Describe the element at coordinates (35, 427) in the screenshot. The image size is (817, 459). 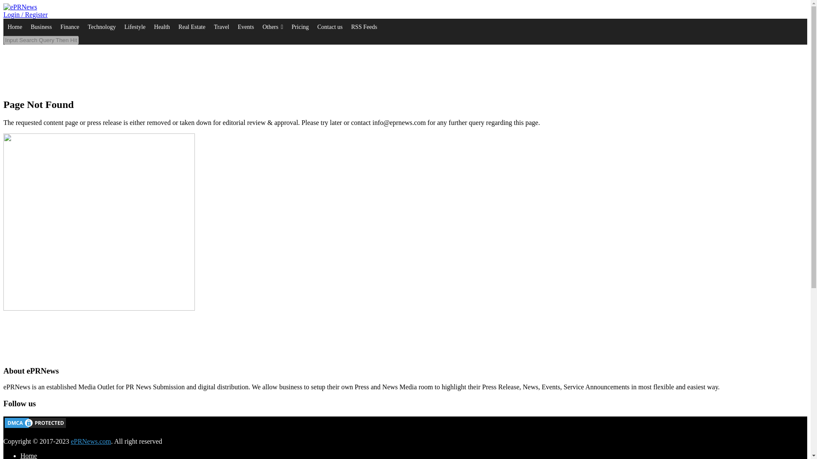
I see `DMCA.com Protection Status` at that location.